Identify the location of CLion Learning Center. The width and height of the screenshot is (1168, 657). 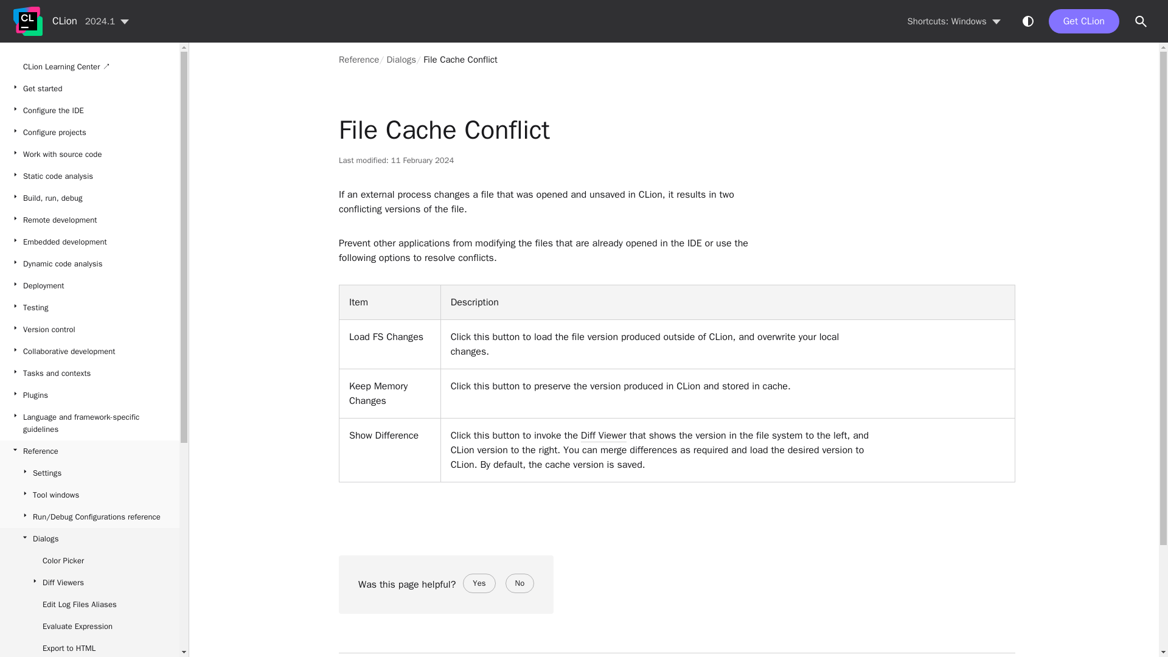
(90, 67).